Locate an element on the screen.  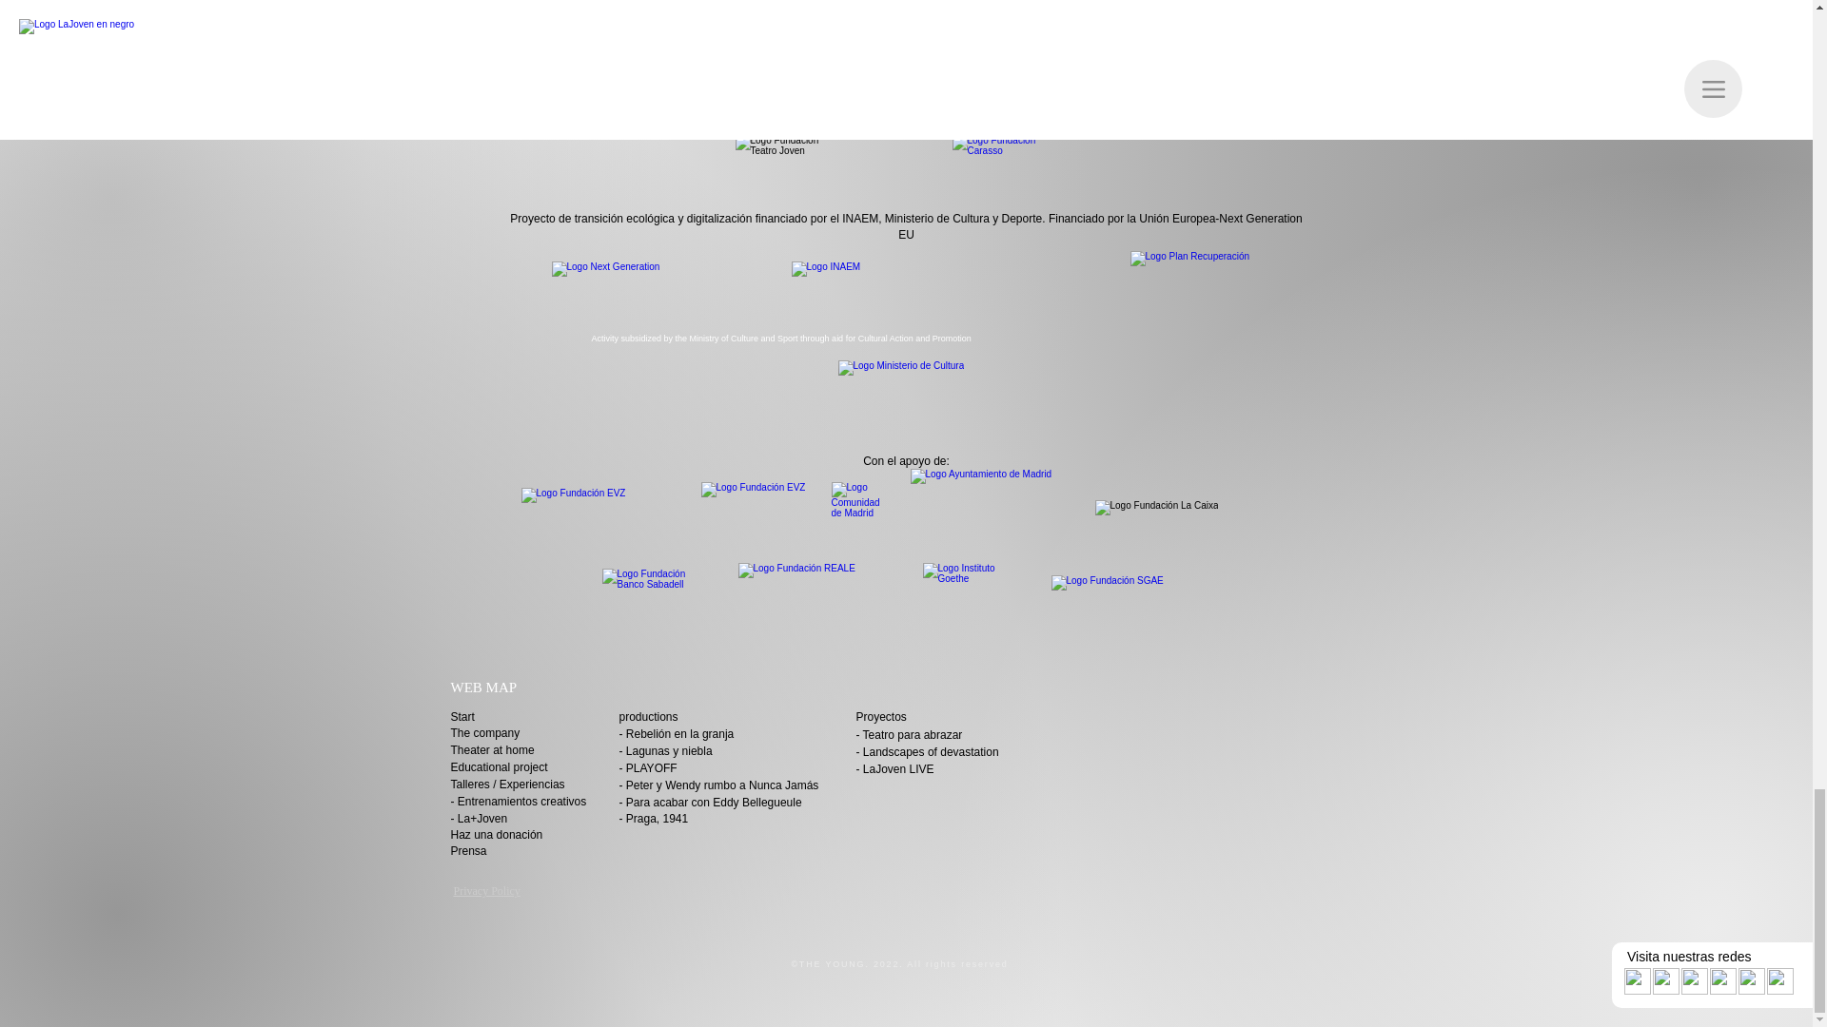
INAEM is located at coordinates (942, 287).